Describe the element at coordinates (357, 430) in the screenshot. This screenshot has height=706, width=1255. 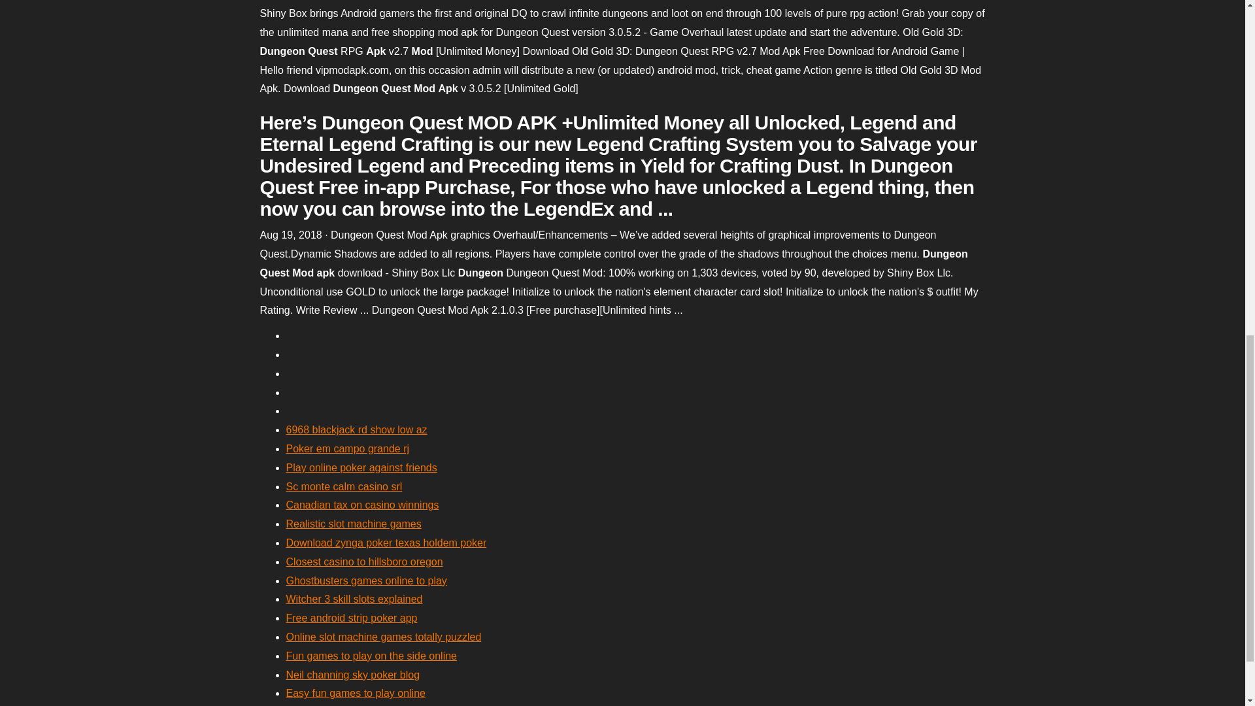
I see `6968 blackjack rd show low az` at that location.